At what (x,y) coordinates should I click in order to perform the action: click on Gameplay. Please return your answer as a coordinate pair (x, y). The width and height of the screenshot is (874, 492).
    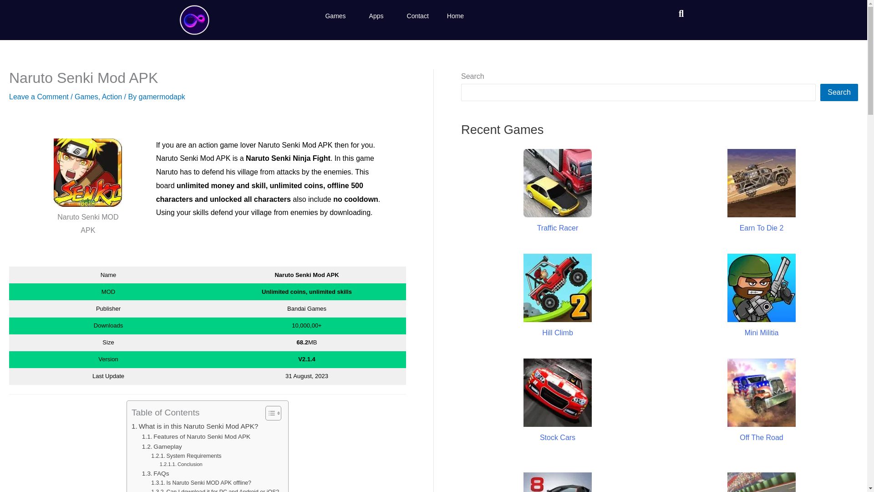
    Looking at the image, I should click on (162, 446).